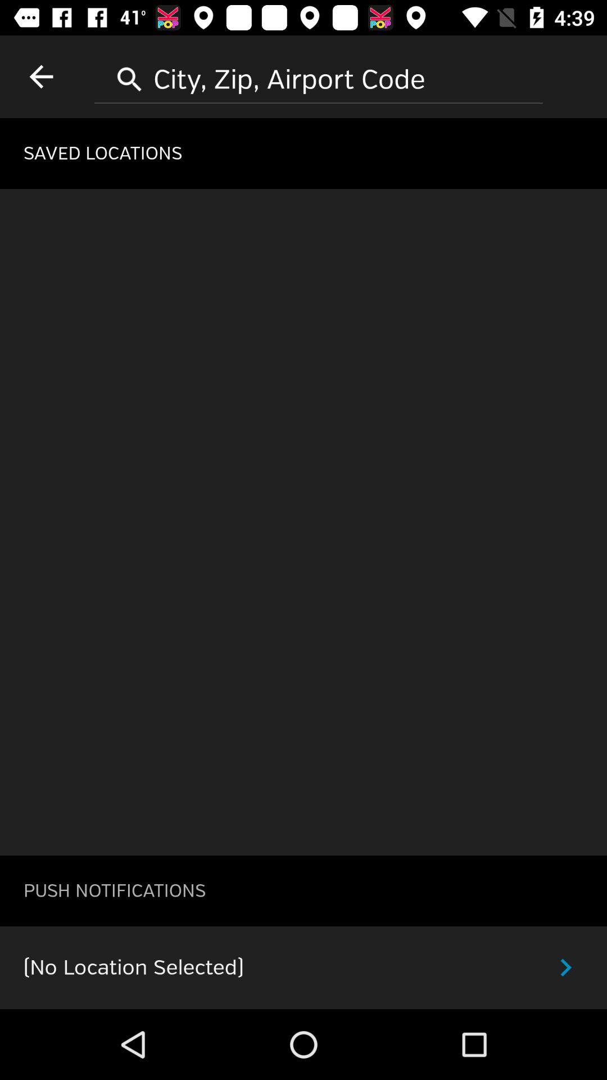 The image size is (607, 1080). What do you see at coordinates (303, 522) in the screenshot?
I see `select icon above the push notifications` at bounding box center [303, 522].